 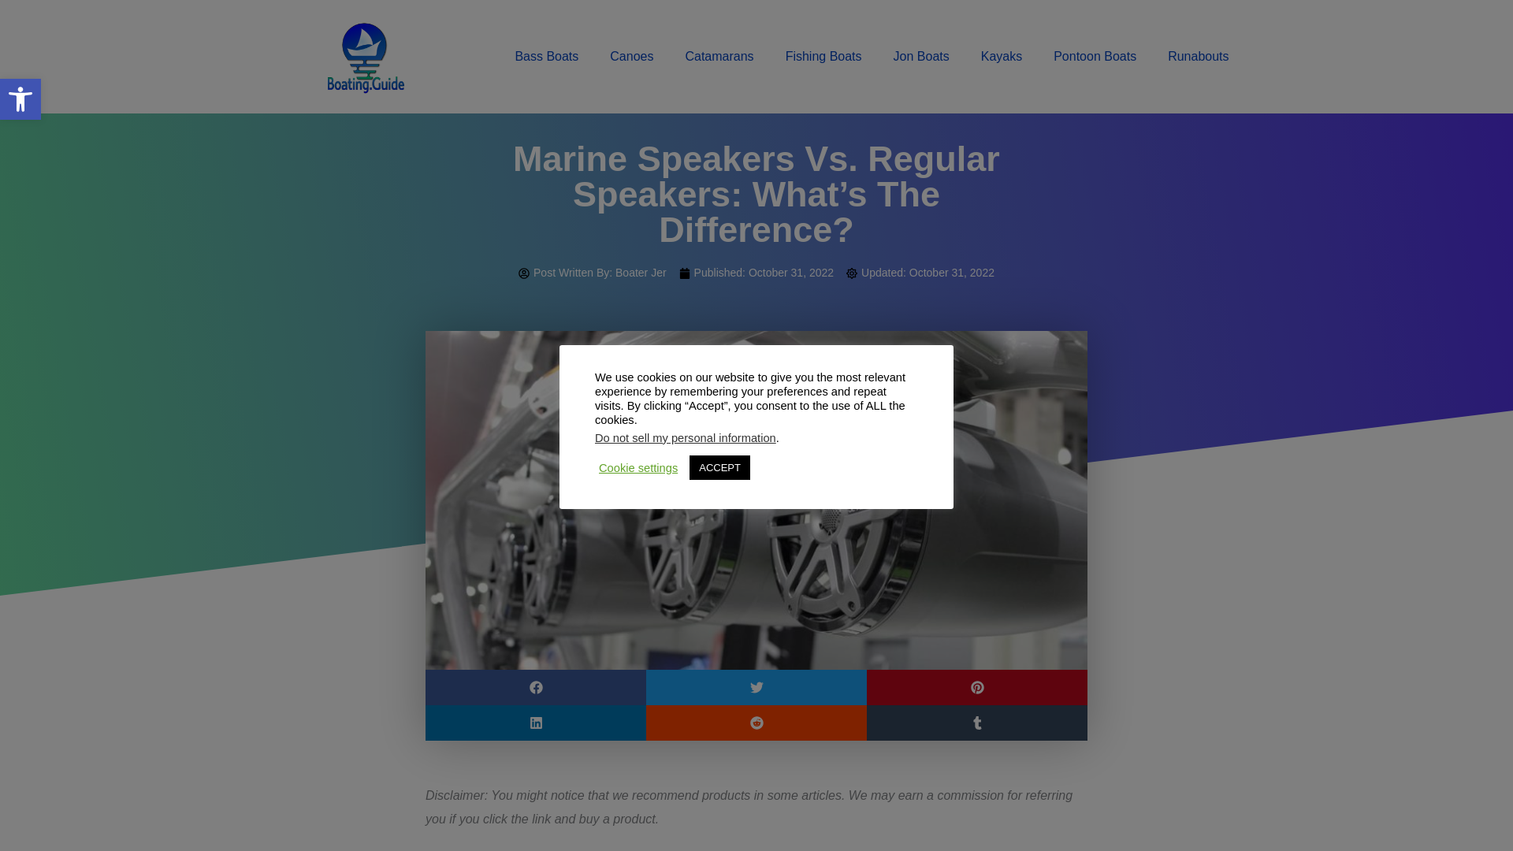 I want to click on Catamarans, so click(x=719, y=57).